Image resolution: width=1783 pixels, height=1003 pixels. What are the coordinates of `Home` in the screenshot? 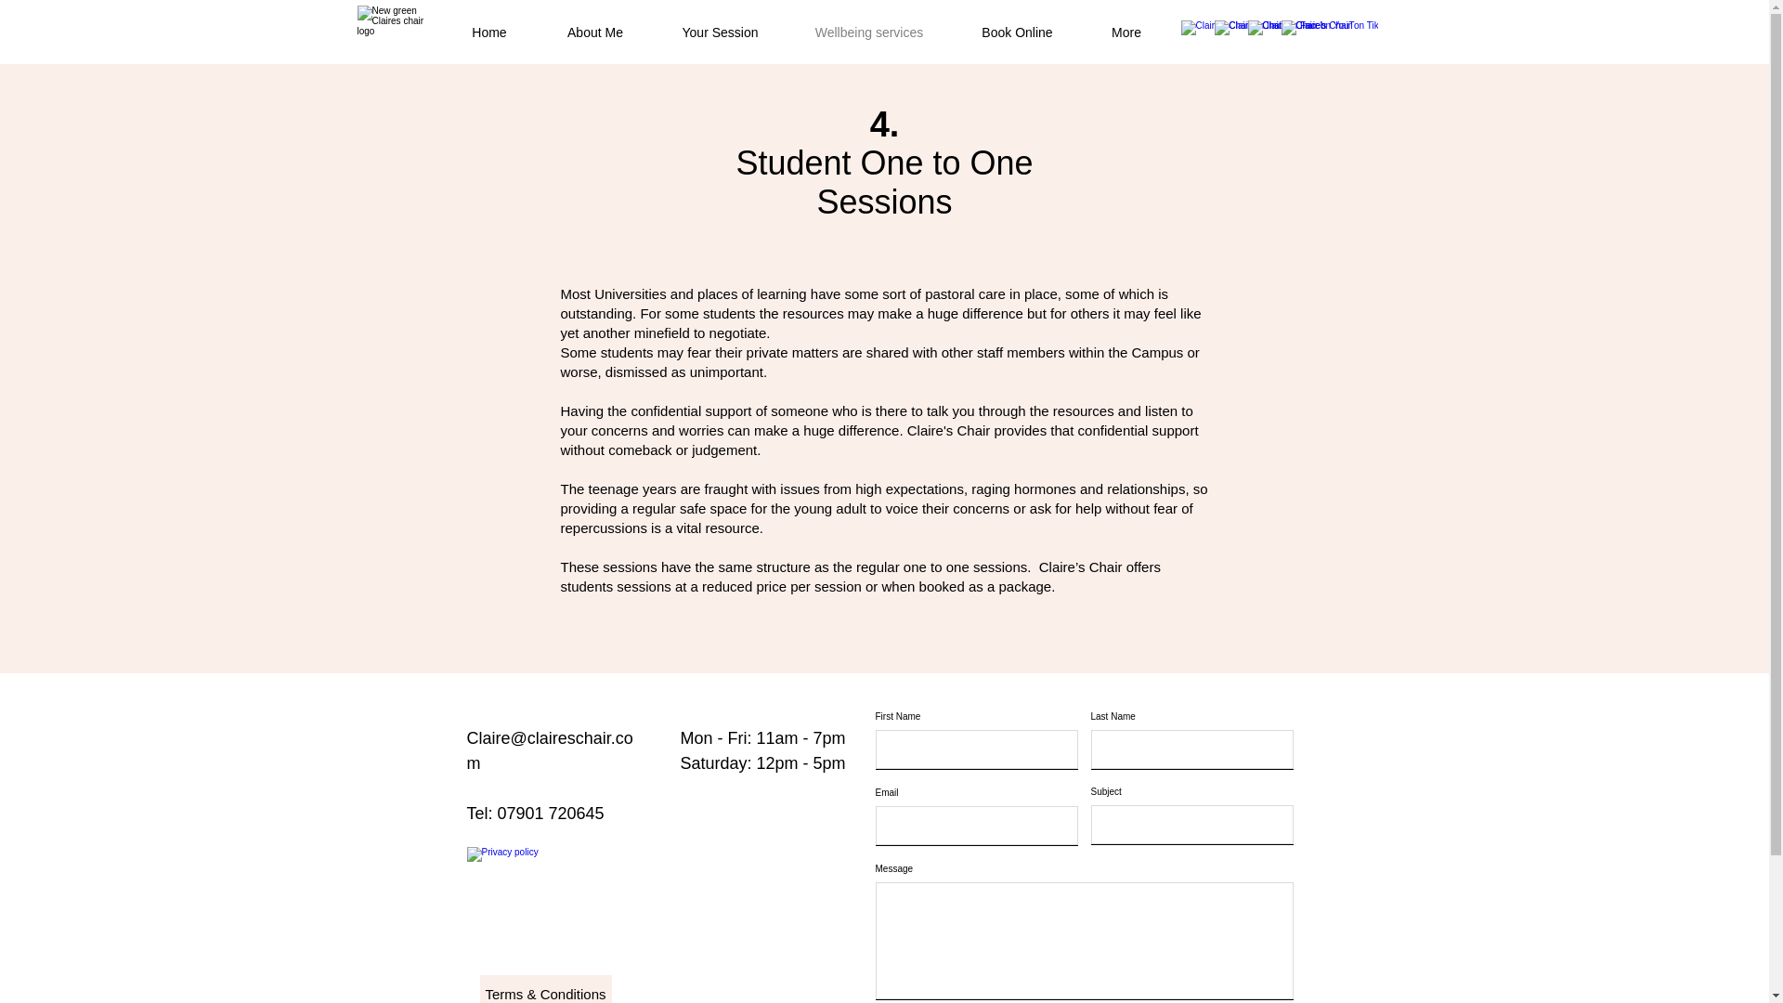 It's located at (488, 33).